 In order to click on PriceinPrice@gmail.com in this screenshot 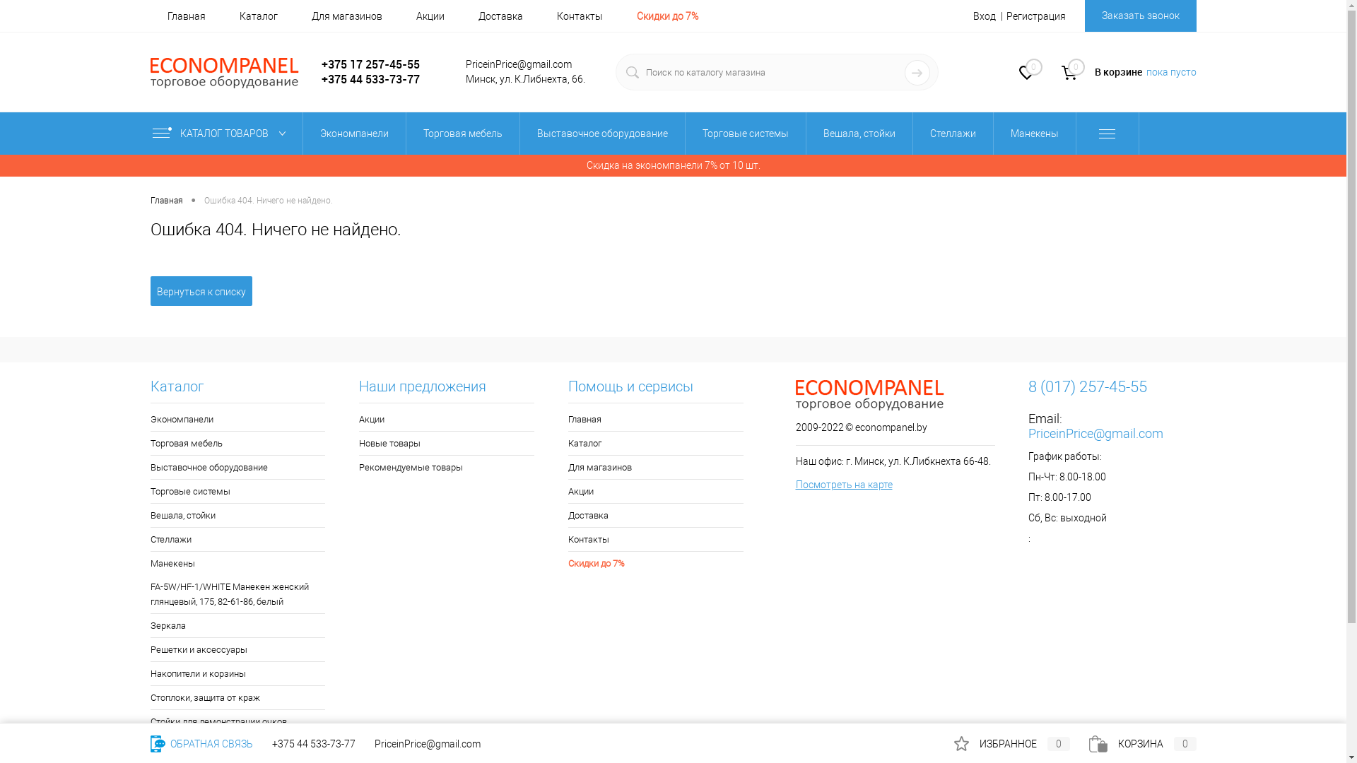, I will do `click(1095, 433)`.